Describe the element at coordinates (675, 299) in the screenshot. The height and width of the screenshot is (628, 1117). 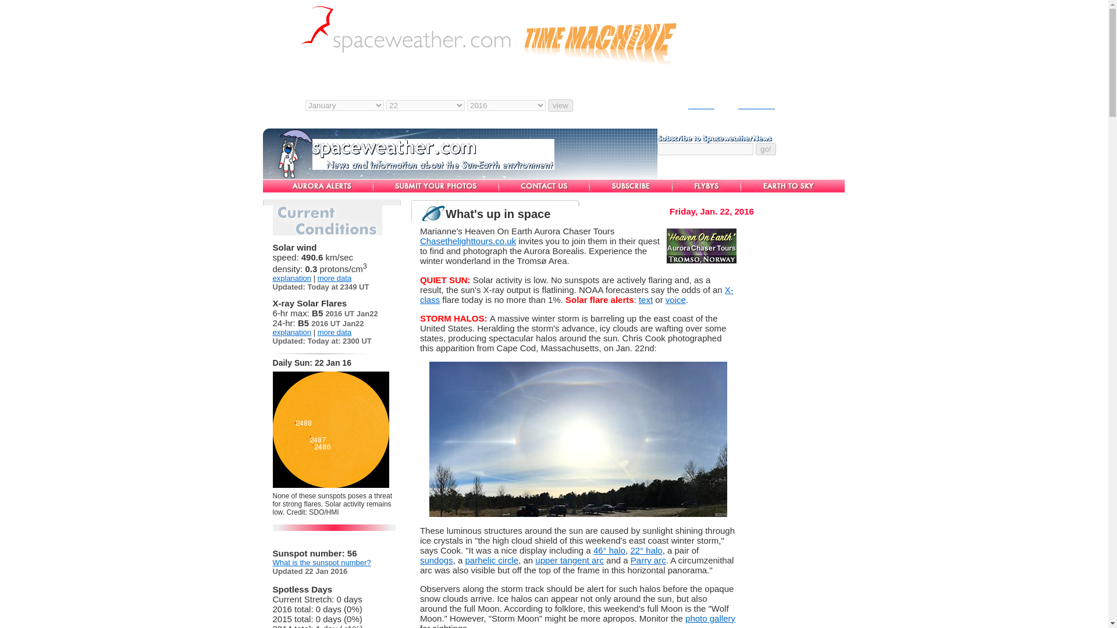
I see `voice` at that location.